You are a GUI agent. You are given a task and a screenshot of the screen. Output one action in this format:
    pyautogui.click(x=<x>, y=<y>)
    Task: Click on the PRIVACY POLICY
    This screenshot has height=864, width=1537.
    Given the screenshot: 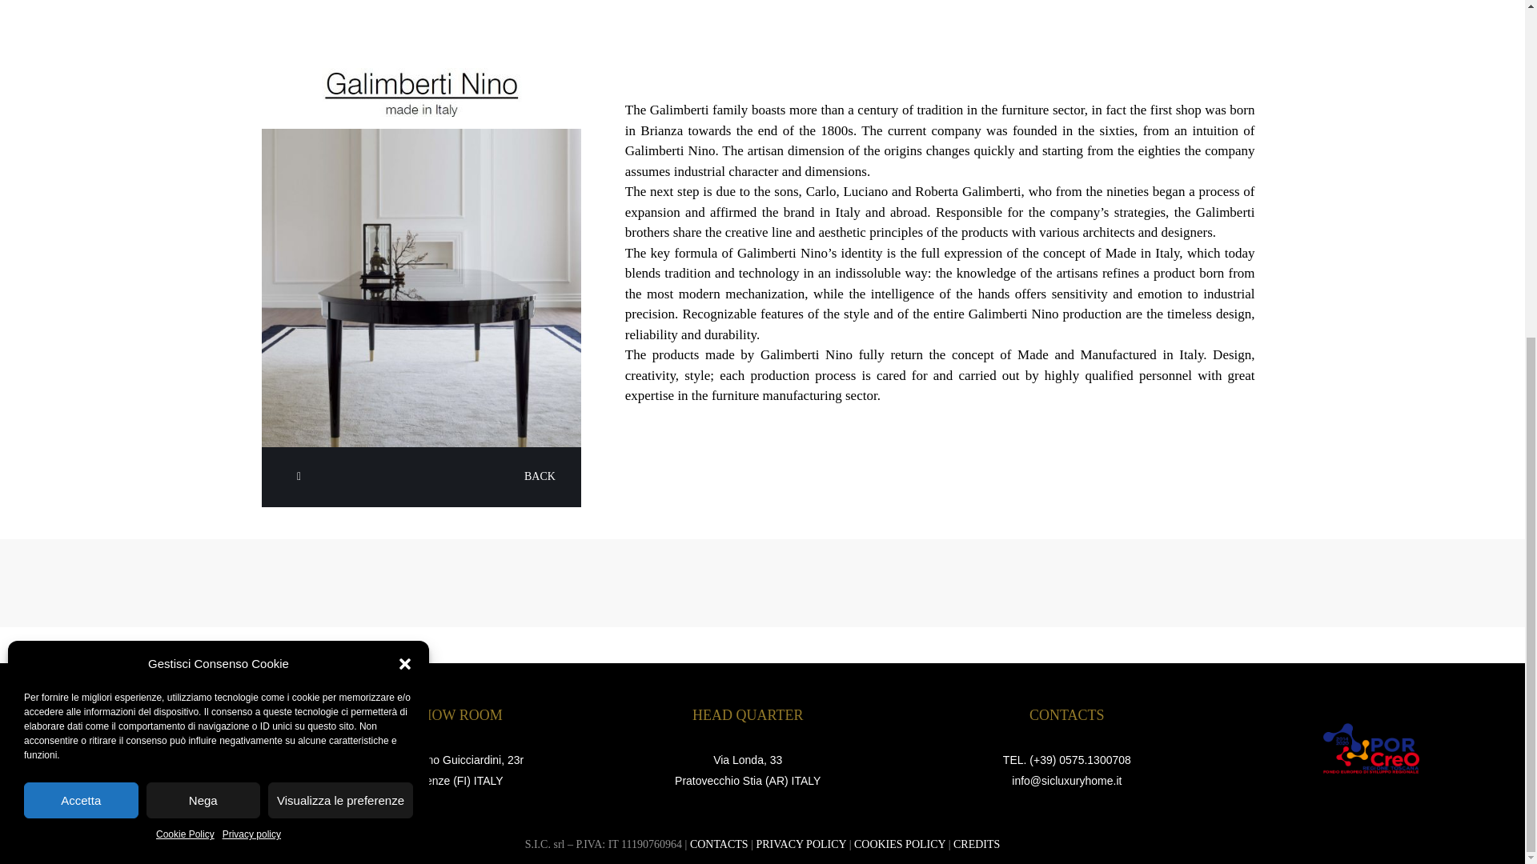 What is the action you would take?
    pyautogui.click(x=801, y=843)
    